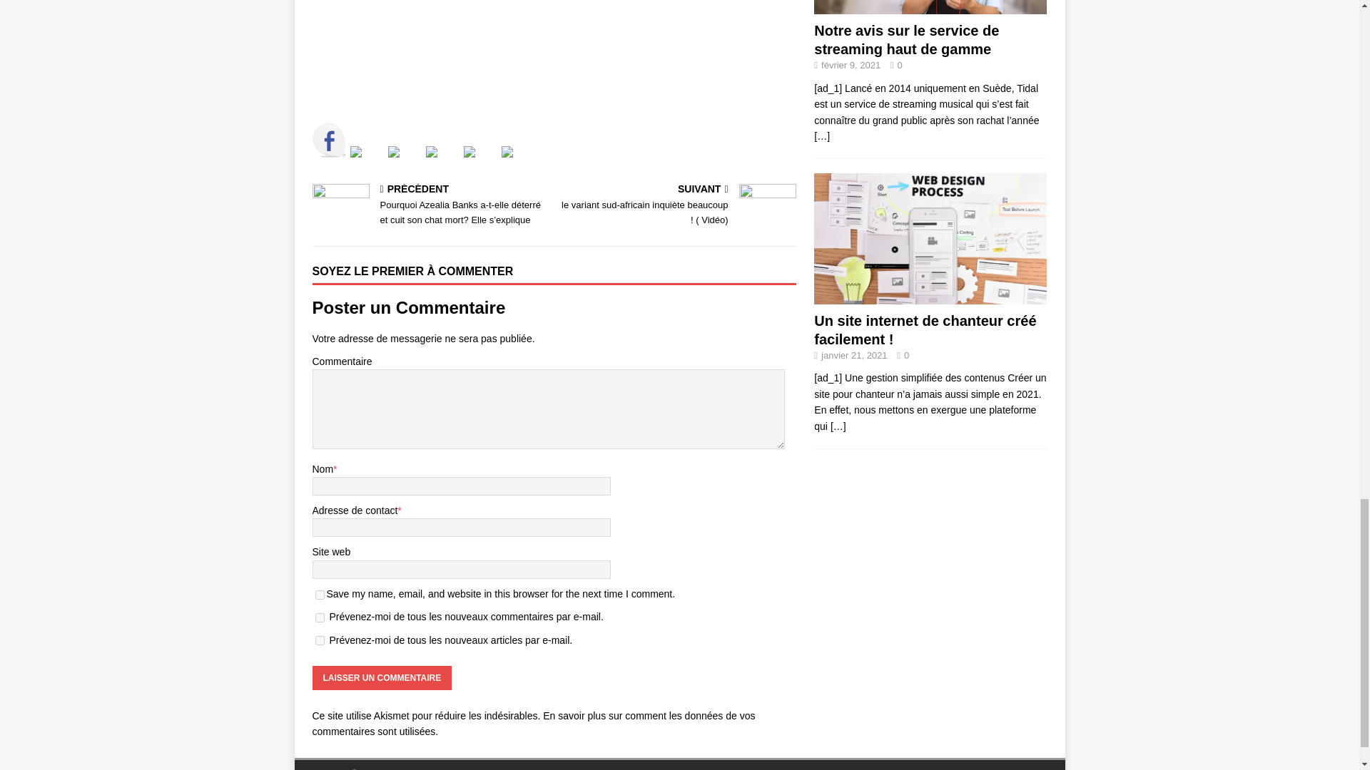  I want to click on Share on Linkedin, so click(481, 163).